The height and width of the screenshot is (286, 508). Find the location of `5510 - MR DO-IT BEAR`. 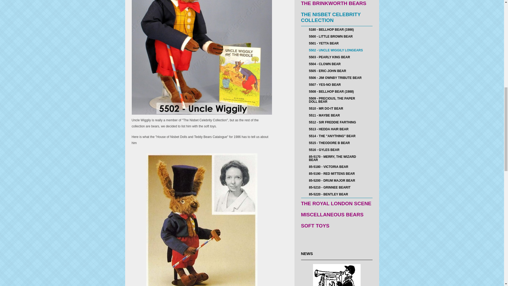

5510 - MR DO-IT BEAR is located at coordinates (337, 109).